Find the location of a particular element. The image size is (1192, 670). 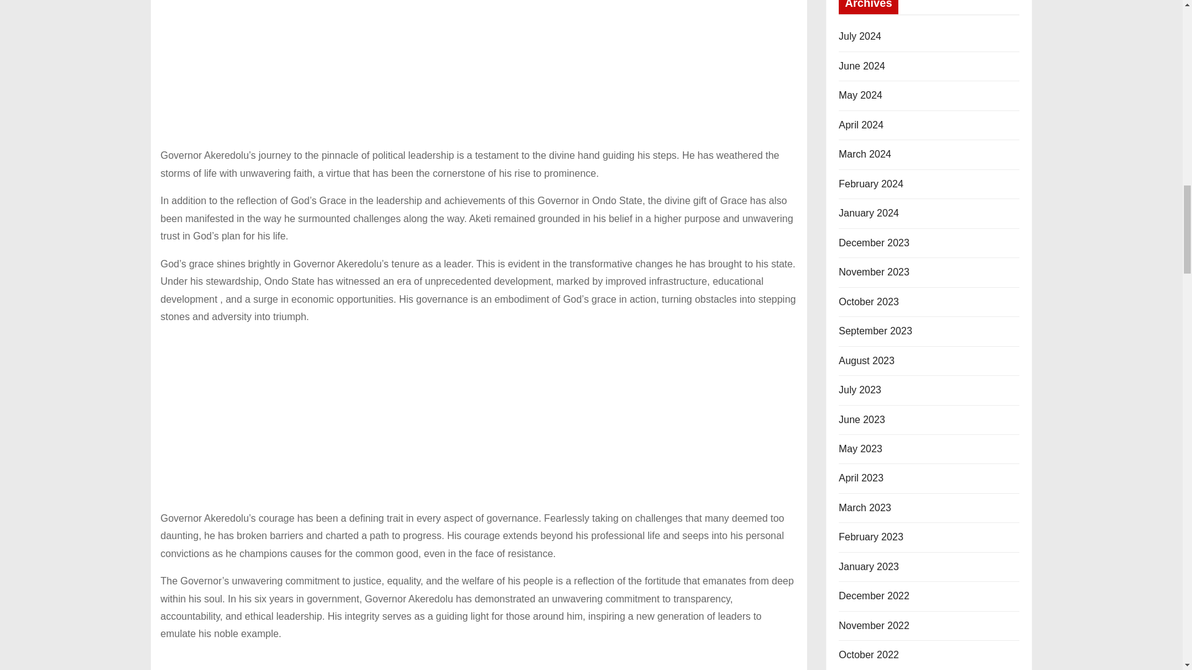

Advertisement is located at coordinates (478, 661).